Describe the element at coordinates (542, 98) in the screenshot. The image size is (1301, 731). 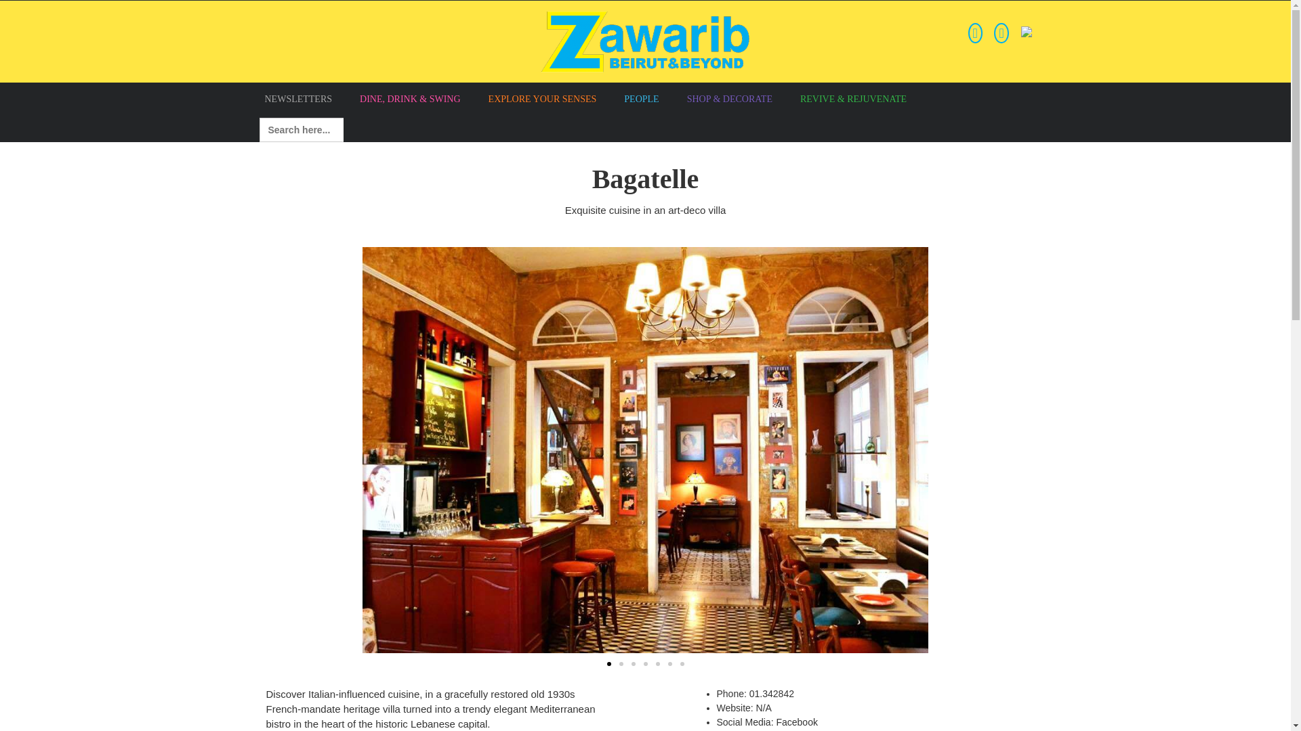
I see `EXPLORE YOUR SENSES` at that location.